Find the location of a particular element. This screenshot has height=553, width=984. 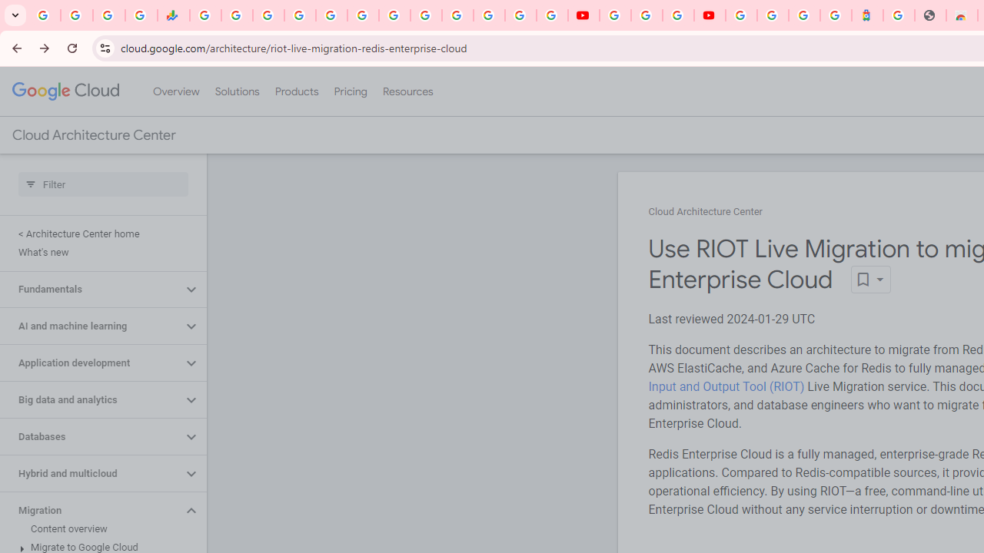

Type to filter is located at coordinates (103, 184).